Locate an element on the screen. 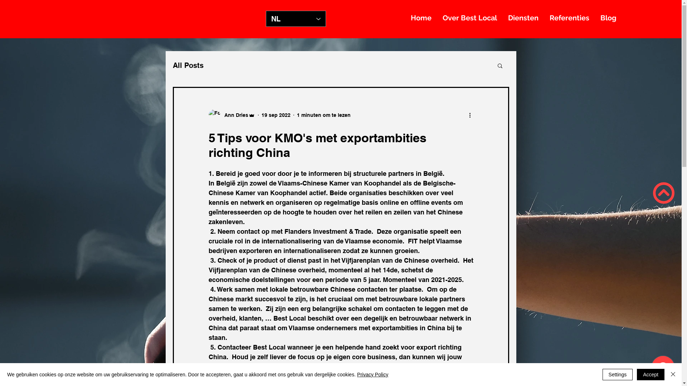 Image resolution: width=687 pixels, height=386 pixels. Diensten is located at coordinates (523, 18).